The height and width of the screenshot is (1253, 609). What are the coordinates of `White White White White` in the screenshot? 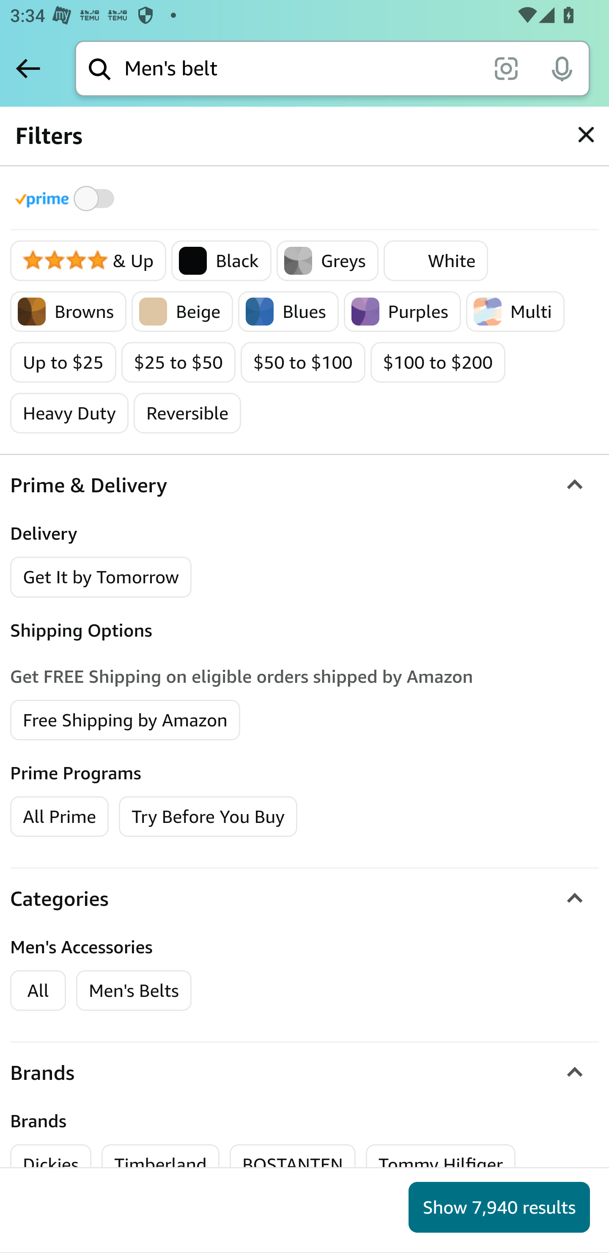 It's located at (436, 261).